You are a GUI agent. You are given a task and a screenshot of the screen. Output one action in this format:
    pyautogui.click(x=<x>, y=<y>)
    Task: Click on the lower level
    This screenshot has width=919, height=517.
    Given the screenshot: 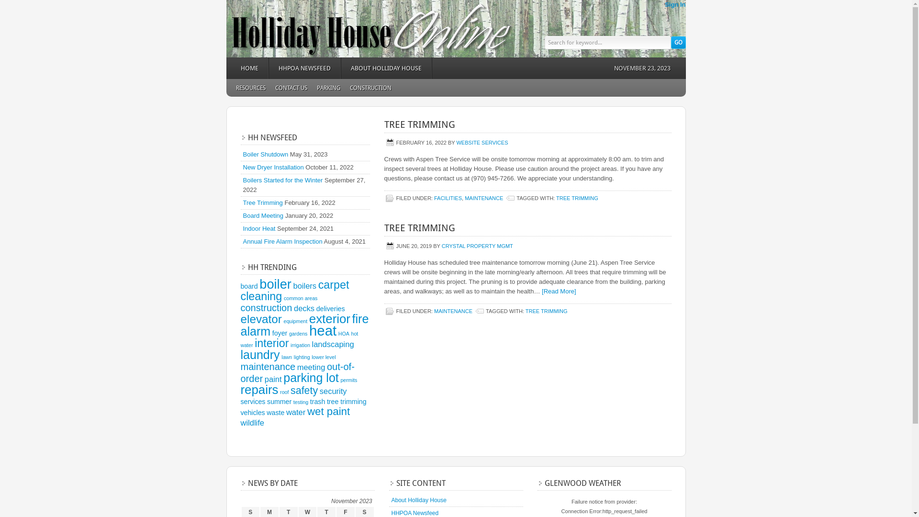 What is the action you would take?
    pyautogui.click(x=324, y=357)
    